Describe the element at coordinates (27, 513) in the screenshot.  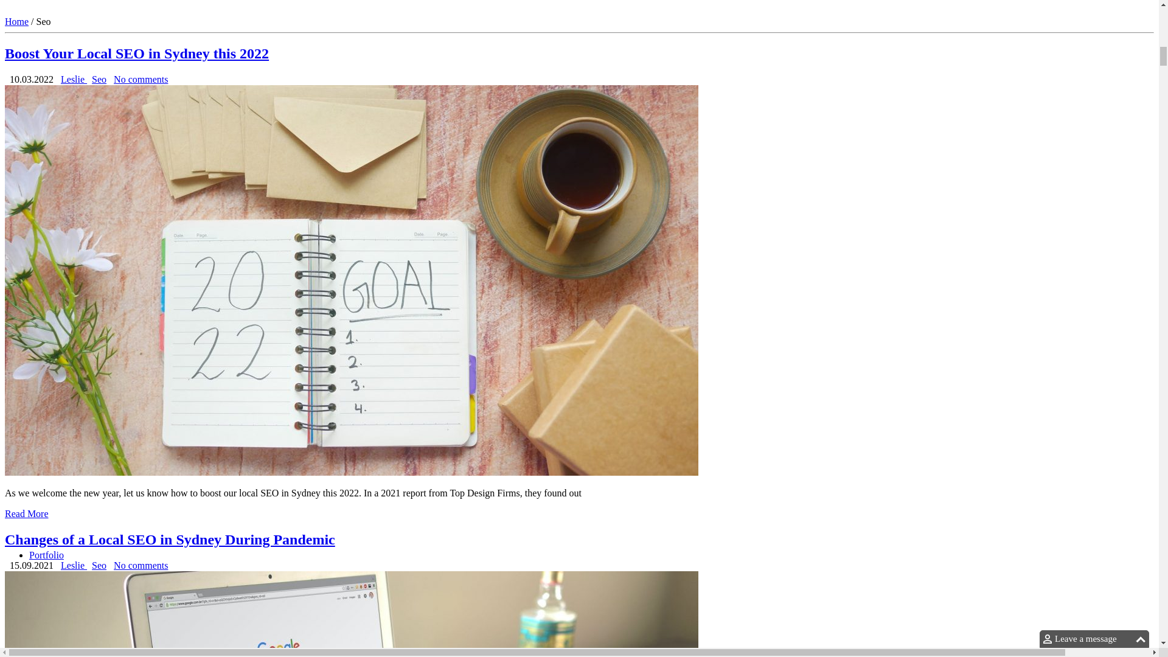
I see `Boost Your Local SEO in Sydney this 2022` at that location.